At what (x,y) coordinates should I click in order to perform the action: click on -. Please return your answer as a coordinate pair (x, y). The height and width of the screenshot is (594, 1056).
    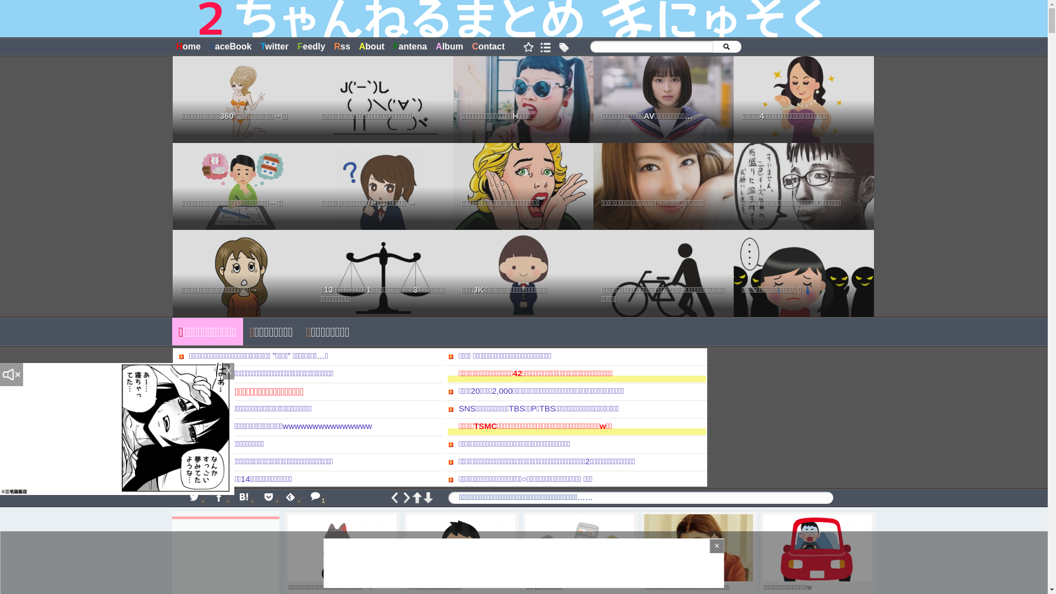
    Looking at the image, I should click on (270, 498).